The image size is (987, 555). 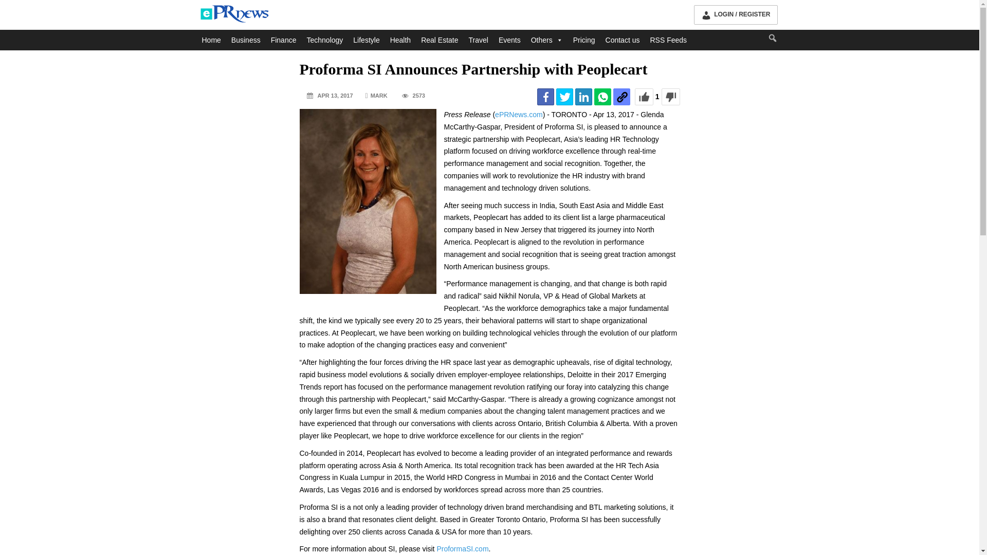 What do you see at coordinates (644, 97) in the screenshot?
I see `Upvote` at bounding box center [644, 97].